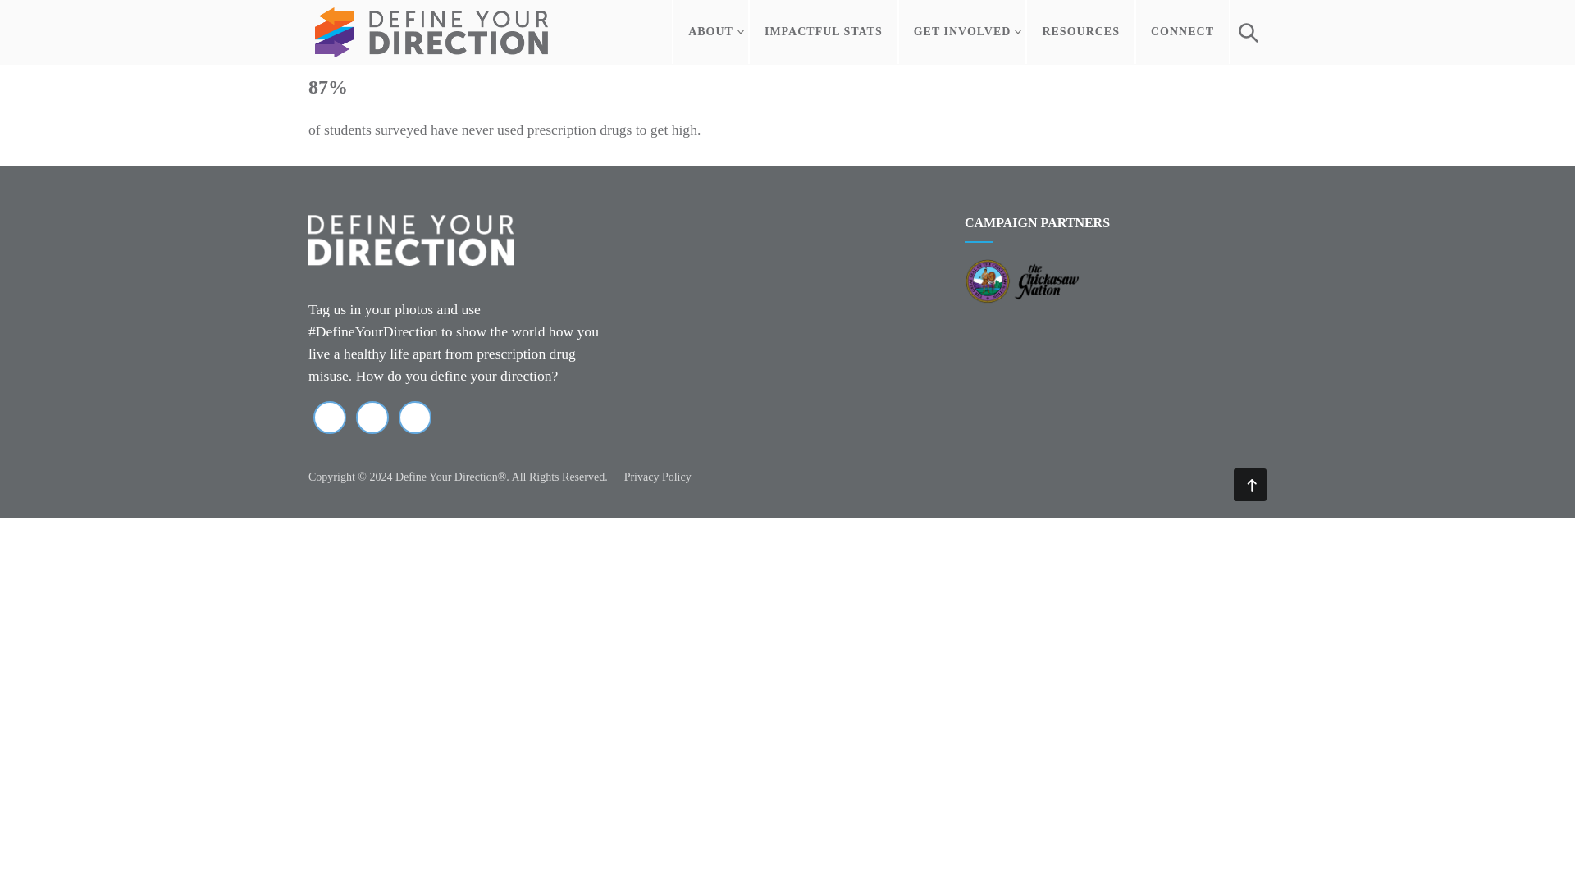 This screenshot has width=1575, height=886. I want to click on Privacy Policy, so click(657, 476).